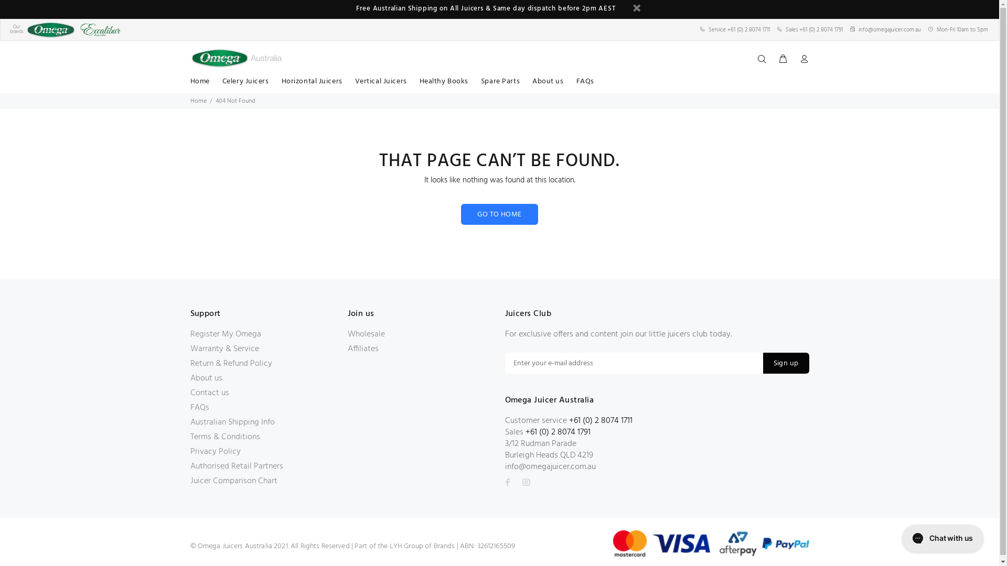 The height and width of the screenshot is (566, 1007). What do you see at coordinates (500, 83) in the screenshot?
I see `Spare Parts` at bounding box center [500, 83].